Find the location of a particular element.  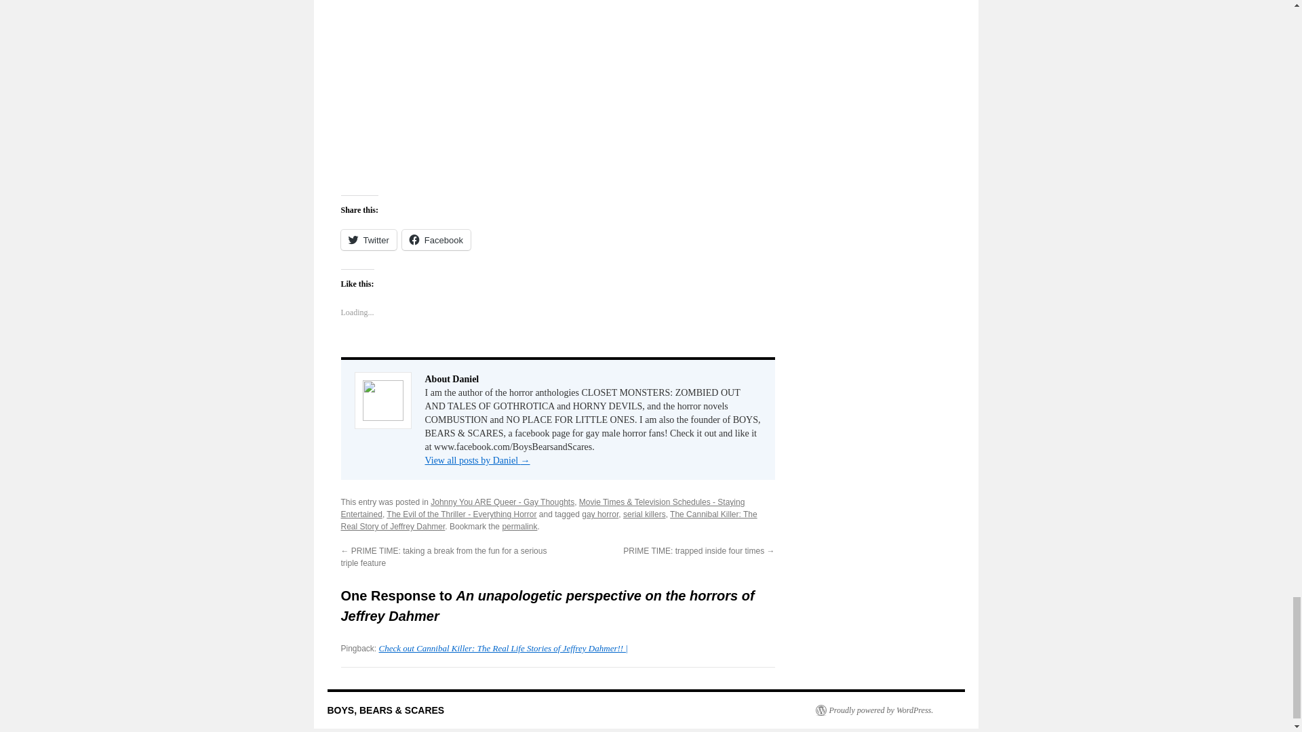

Click to share on Facebook is located at coordinates (436, 240).